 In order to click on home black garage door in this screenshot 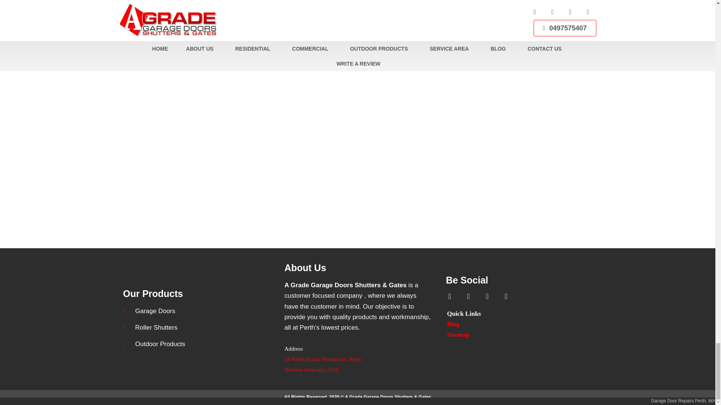, I will do `click(181, 65)`.